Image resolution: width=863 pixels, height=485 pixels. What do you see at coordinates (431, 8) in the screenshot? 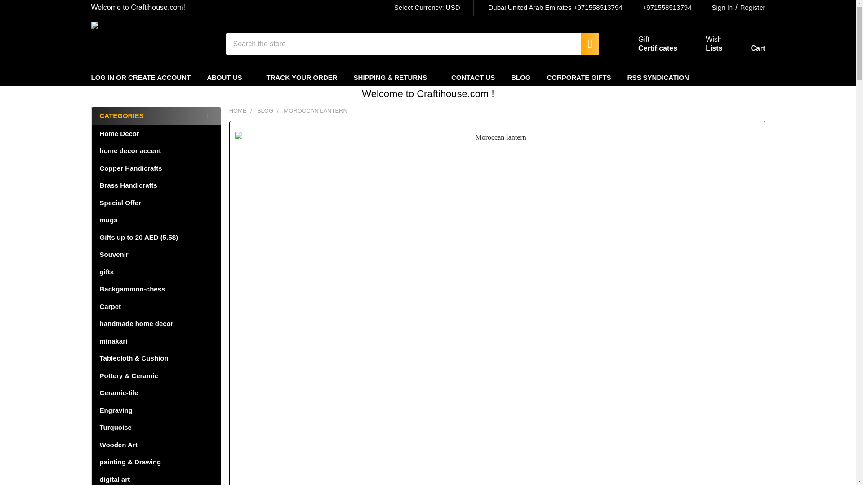
I see `Search` at bounding box center [431, 8].